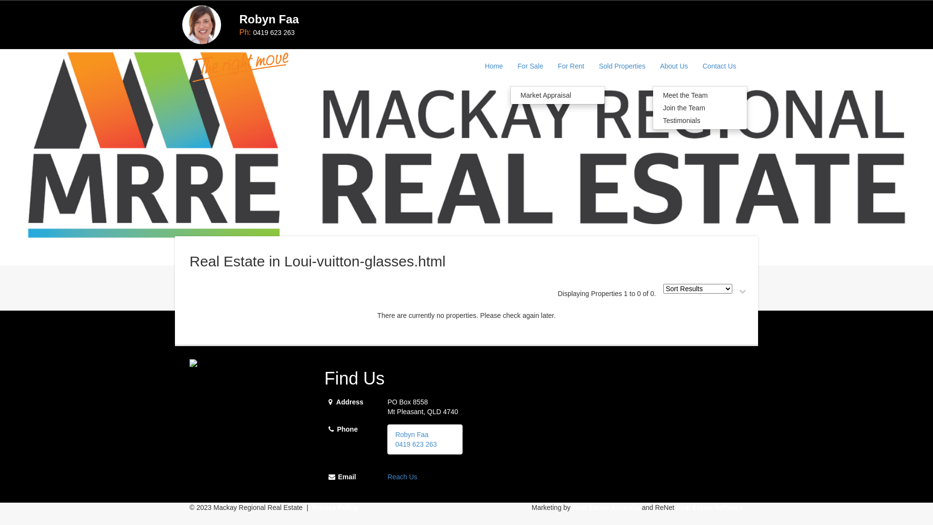 This screenshot has height=525, width=933. Describe the element at coordinates (558, 95) in the screenshot. I see `Market Appraisal` at that location.